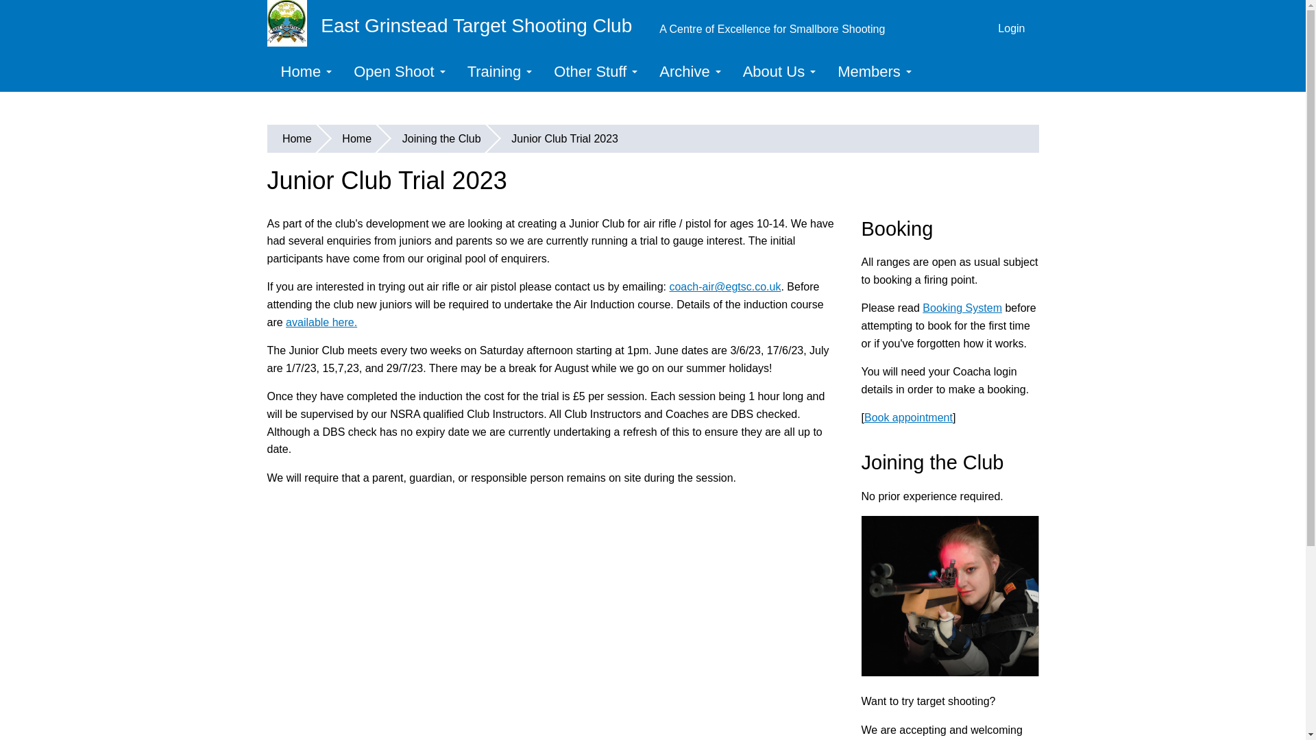 The image size is (1316, 740). What do you see at coordinates (687, 71) in the screenshot?
I see `Archive` at bounding box center [687, 71].